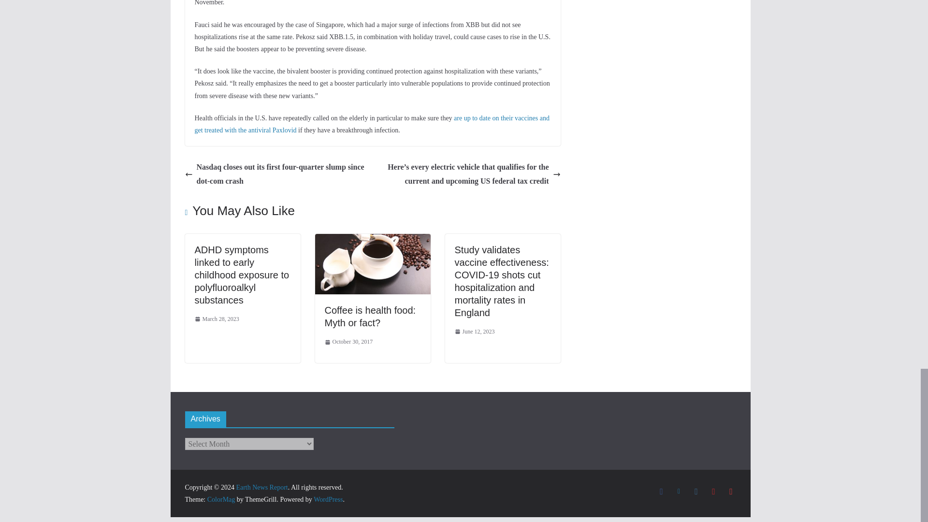 This screenshot has height=522, width=928. Describe the element at coordinates (370, 316) in the screenshot. I see `Coffee is health food: Myth or fact?` at that location.